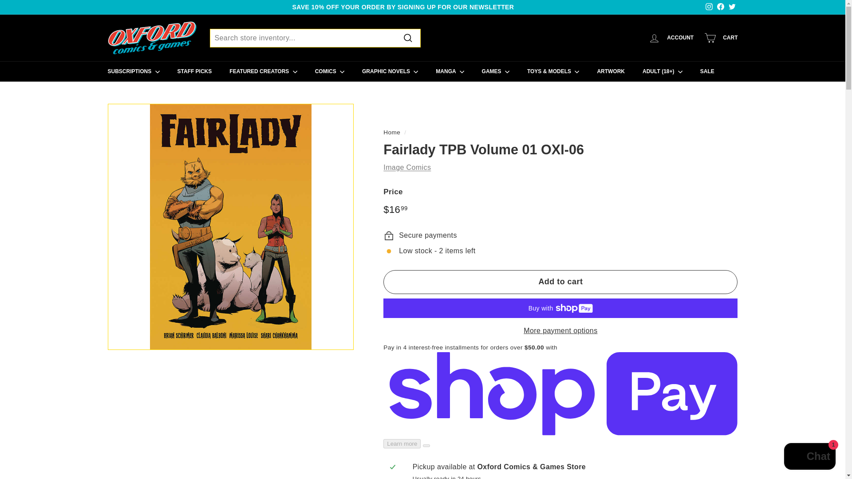  What do you see at coordinates (392, 132) in the screenshot?
I see `Back to the frontpage` at bounding box center [392, 132].